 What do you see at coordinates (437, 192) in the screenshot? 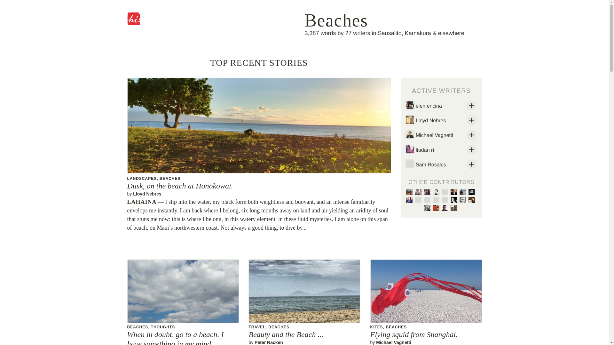
I see `Chris Palmieri` at bounding box center [437, 192].